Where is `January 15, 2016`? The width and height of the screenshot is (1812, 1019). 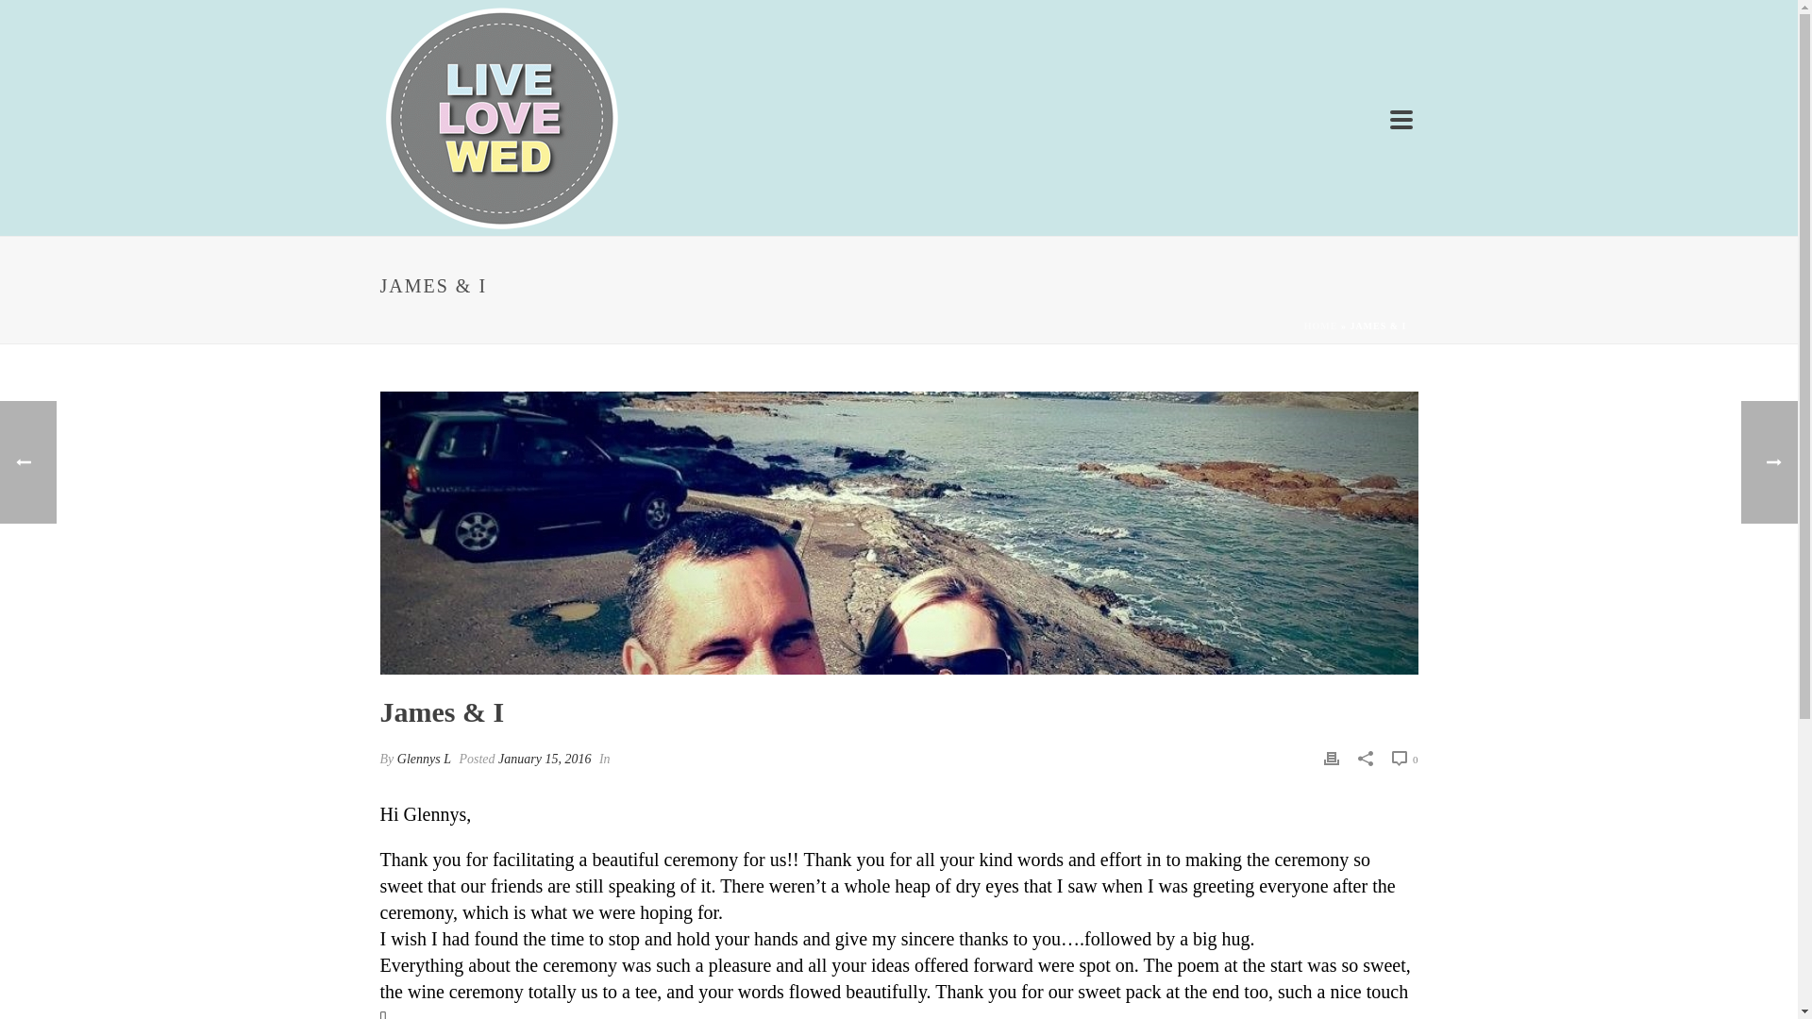 January 15, 2016 is located at coordinates (544, 759).